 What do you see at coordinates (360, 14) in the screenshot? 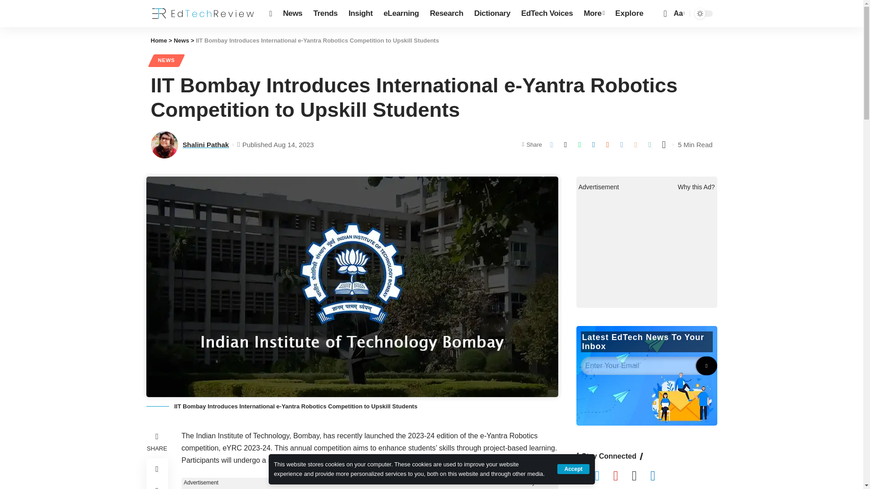
I see `Insight` at bounding box center [360, 14].